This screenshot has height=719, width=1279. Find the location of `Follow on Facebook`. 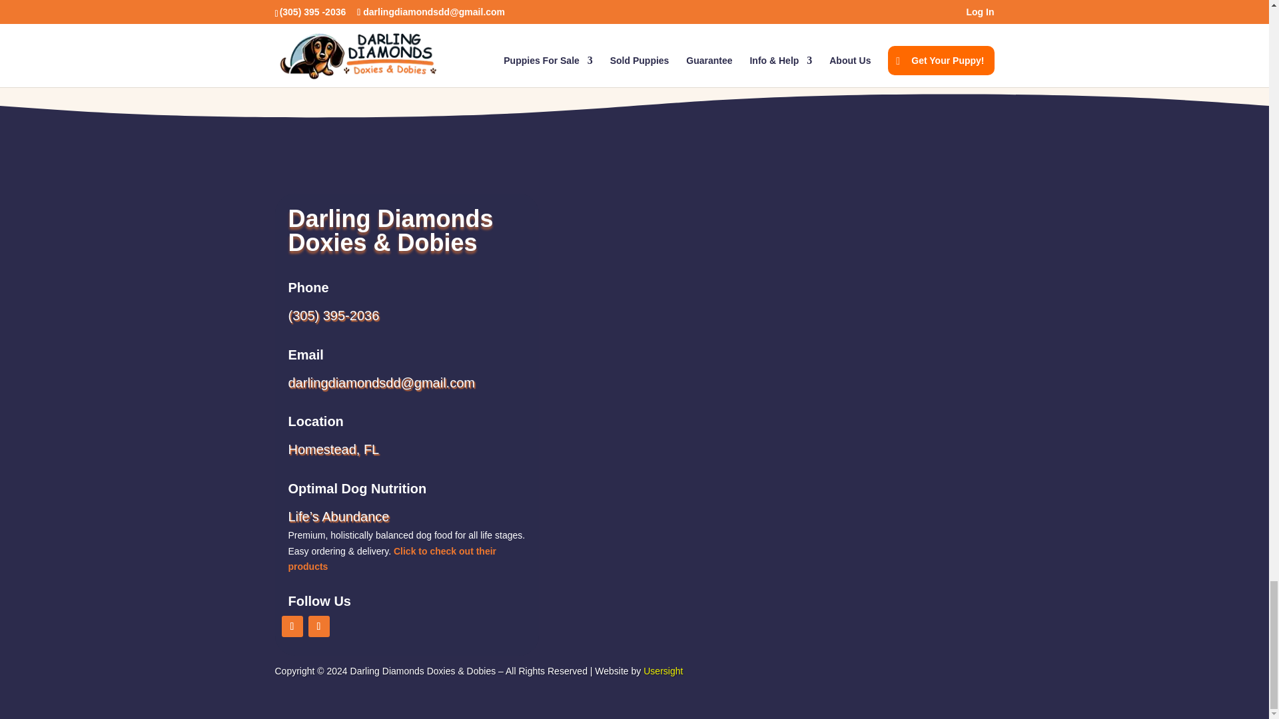

Follow on Facebook is located at coordinates (292, 626).